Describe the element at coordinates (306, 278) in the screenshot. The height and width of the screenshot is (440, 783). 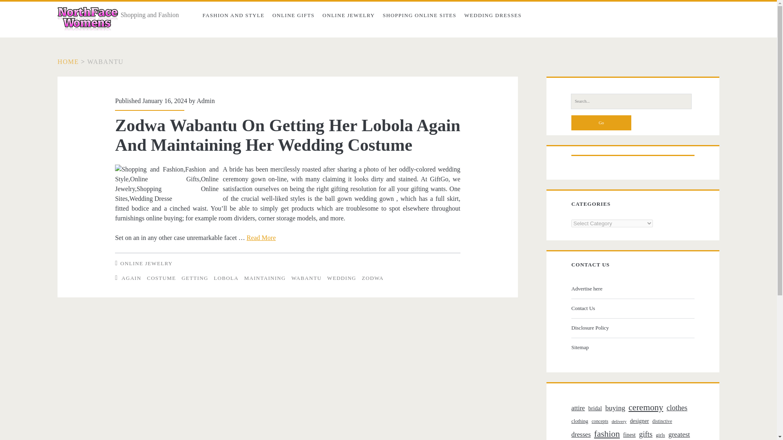
I see `WABANTU` at that location.